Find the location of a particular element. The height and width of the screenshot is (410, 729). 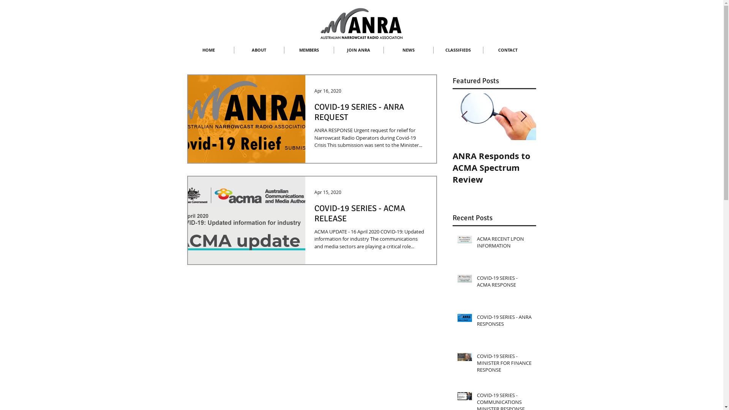

HOME is located at coordinates (209, 50).